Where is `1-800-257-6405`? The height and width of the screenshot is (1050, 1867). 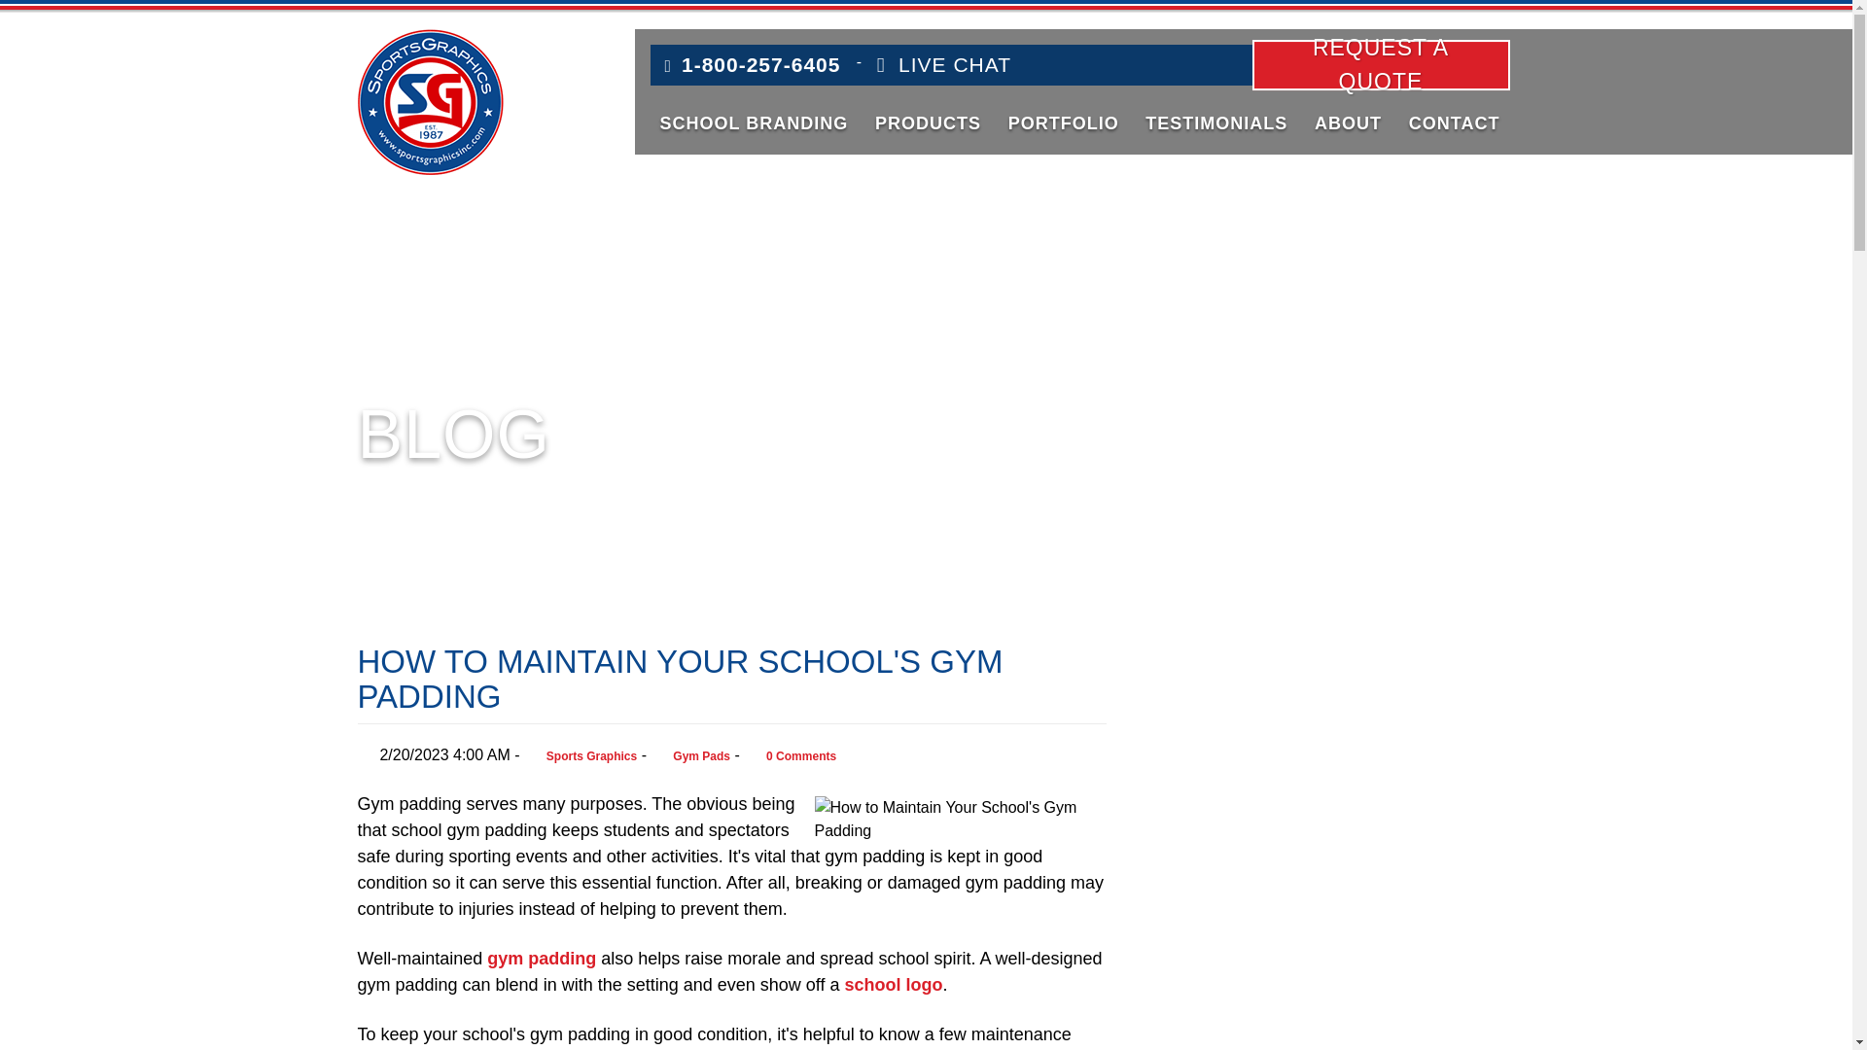
1-800-257-6405 is located at coordinates (753, 64).